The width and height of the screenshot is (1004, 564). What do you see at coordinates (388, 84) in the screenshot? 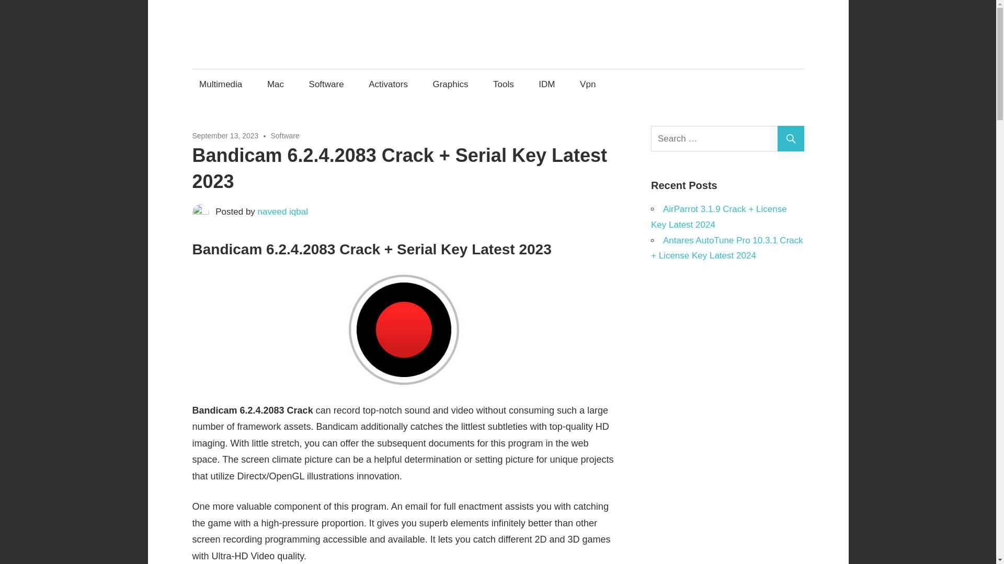
I see `Activators` at bounding box center [388, 84].